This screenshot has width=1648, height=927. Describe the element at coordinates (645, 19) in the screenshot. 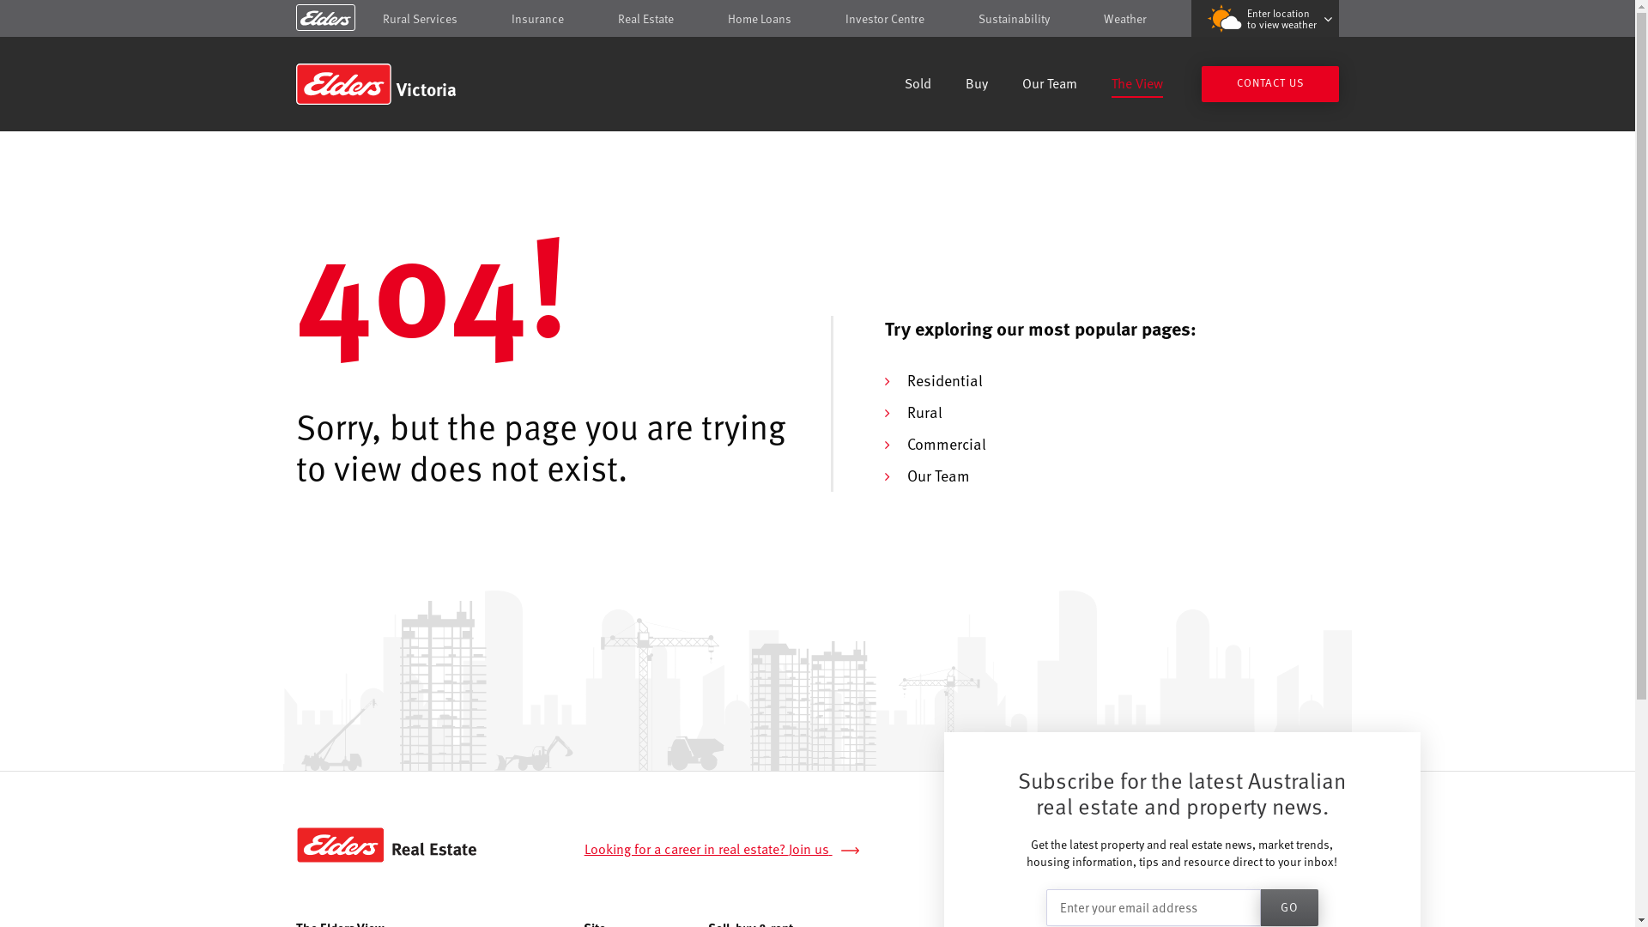

I see `Real Estate` at that location.